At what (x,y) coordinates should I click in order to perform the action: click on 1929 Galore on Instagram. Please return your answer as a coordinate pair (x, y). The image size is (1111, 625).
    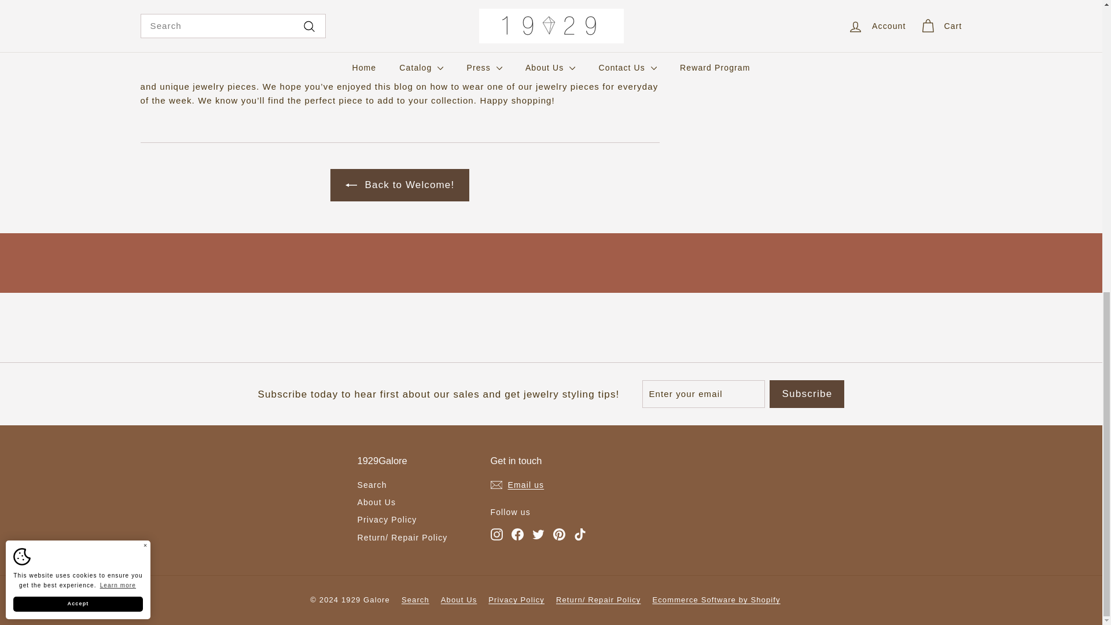
    Looking at the image, I should click on (496, 534).